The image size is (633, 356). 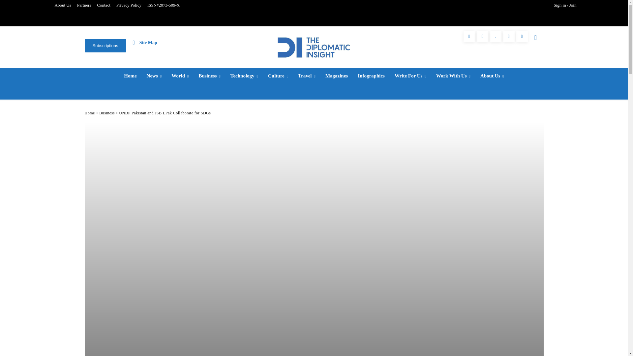 What do you see at coordinates (522, 36) in the screenshot?
I see `Youtube` at bounding box center [522, 36].